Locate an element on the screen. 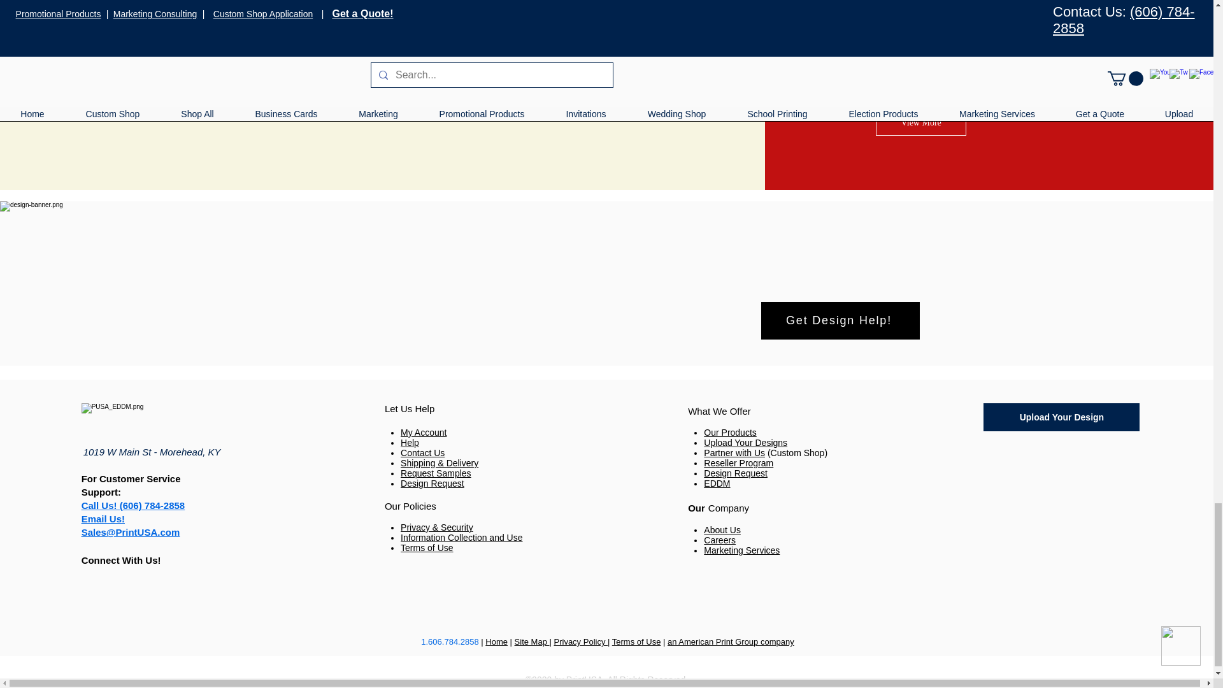  We have more. is located at coordinates (925, 38).